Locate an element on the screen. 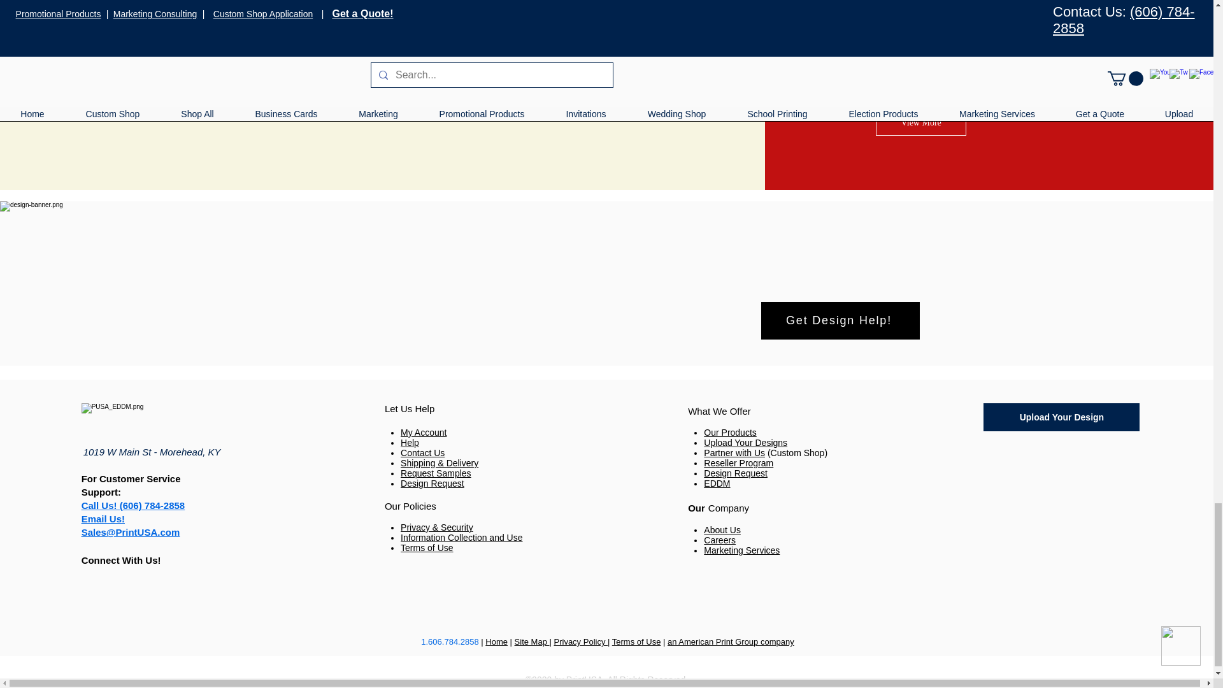  We have more. is located at coordinates (925, 38).